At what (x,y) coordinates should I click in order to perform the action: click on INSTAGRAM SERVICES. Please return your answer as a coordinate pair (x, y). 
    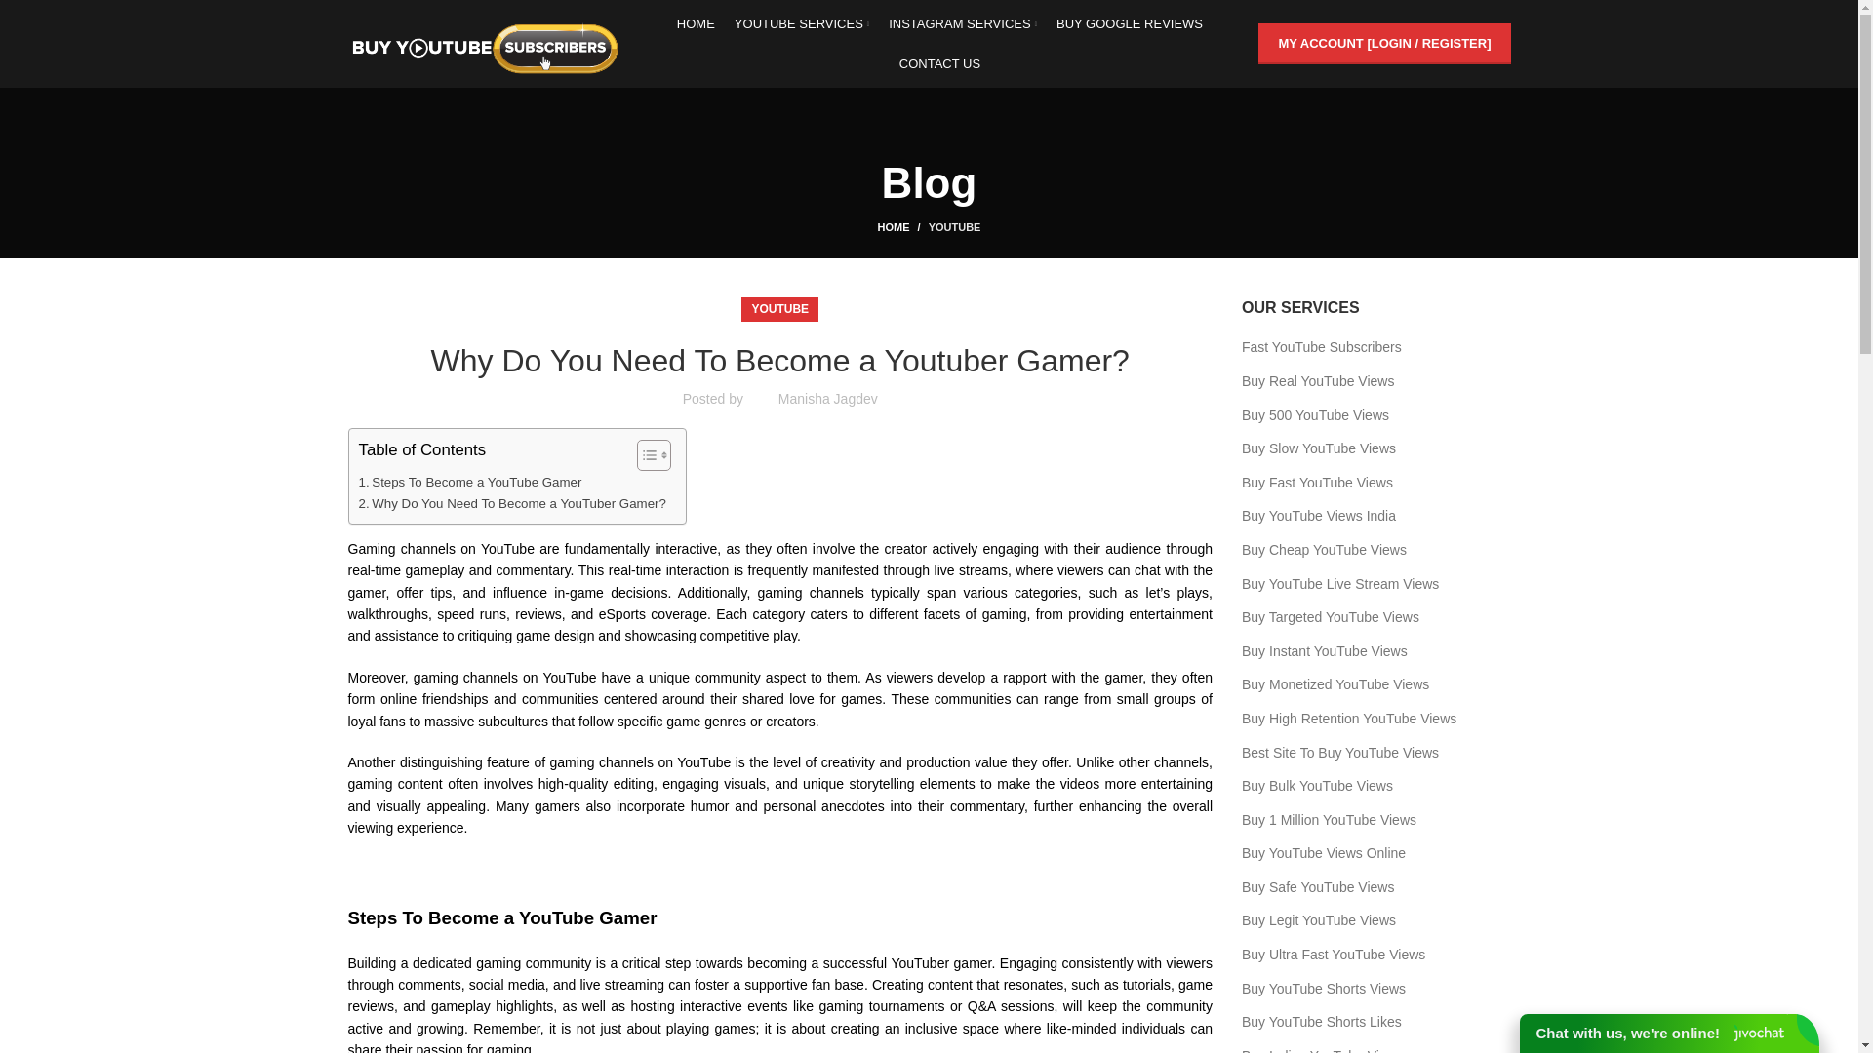
    Looking at the image, I should click on (962, 23).